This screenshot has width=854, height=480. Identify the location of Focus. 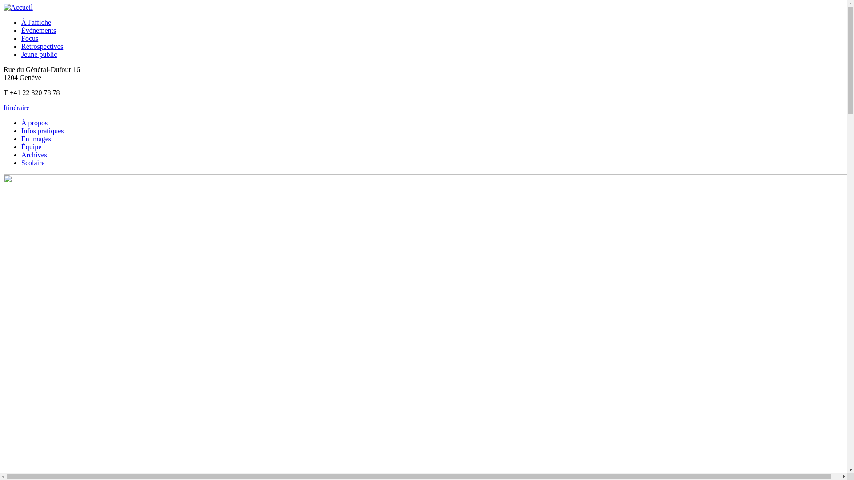
(30, 38).